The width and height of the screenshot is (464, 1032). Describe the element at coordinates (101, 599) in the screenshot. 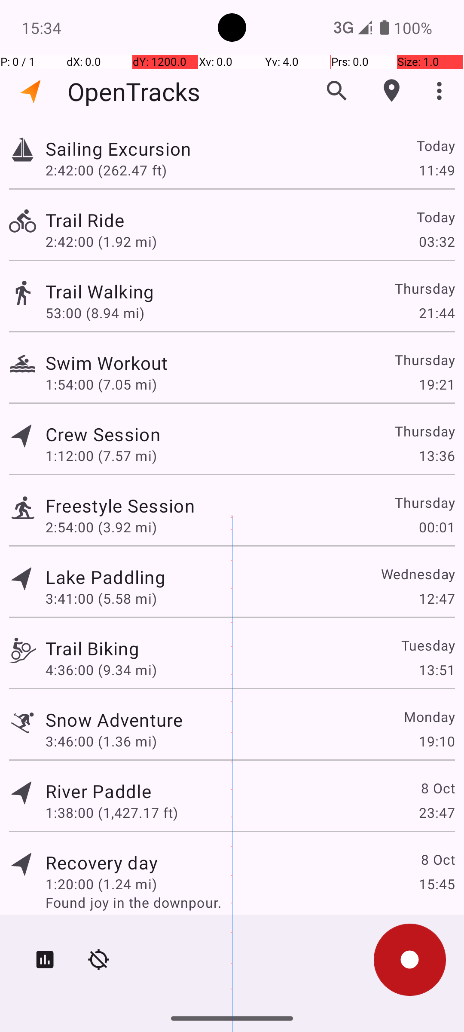

I see `3:41:00 (5.58 mi)` at that location.